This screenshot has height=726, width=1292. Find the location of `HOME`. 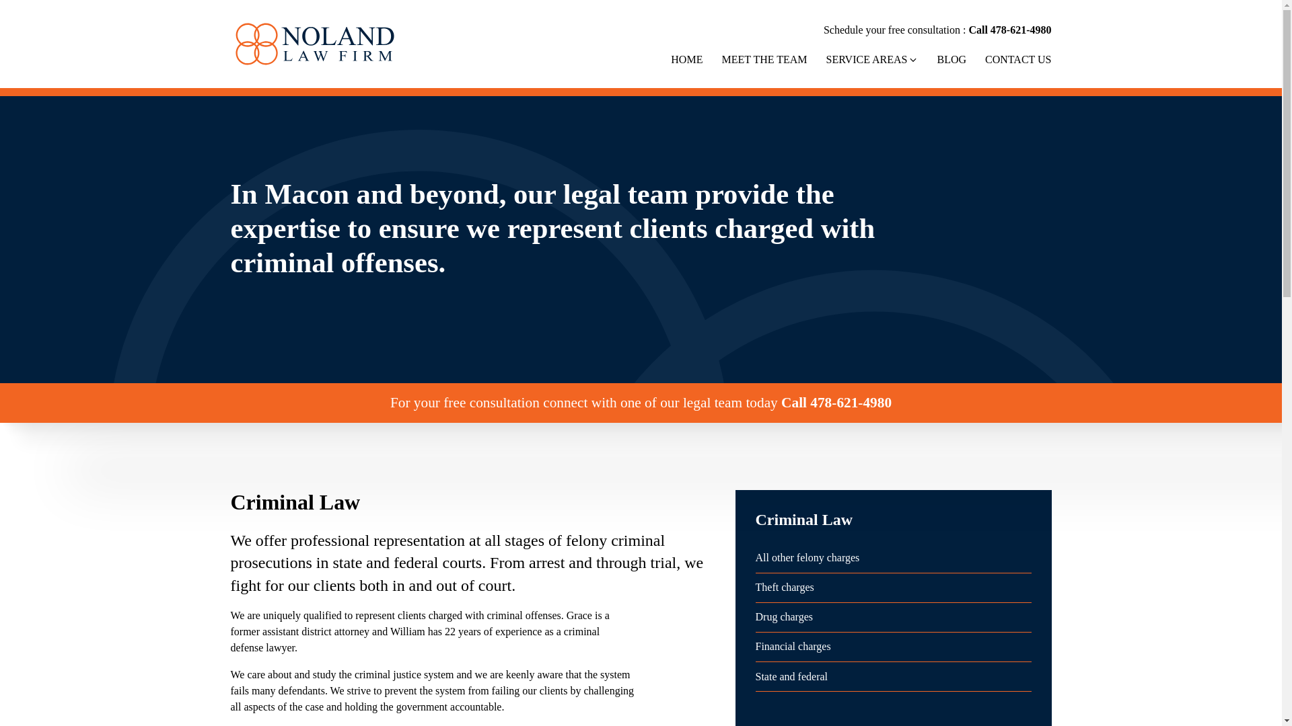

HOME is located at coordinates (686, 59).